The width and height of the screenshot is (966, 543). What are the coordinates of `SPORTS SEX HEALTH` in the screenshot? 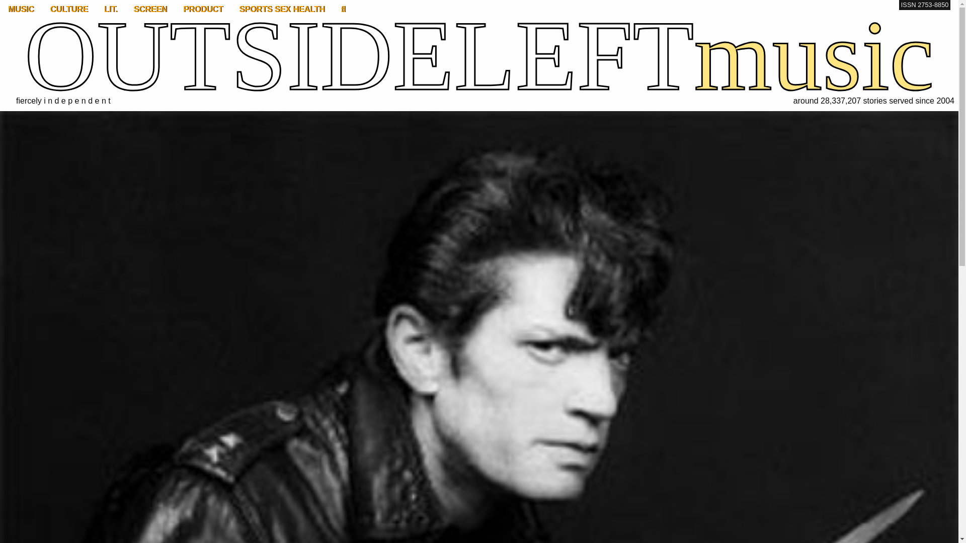 It's located at (281, 9).